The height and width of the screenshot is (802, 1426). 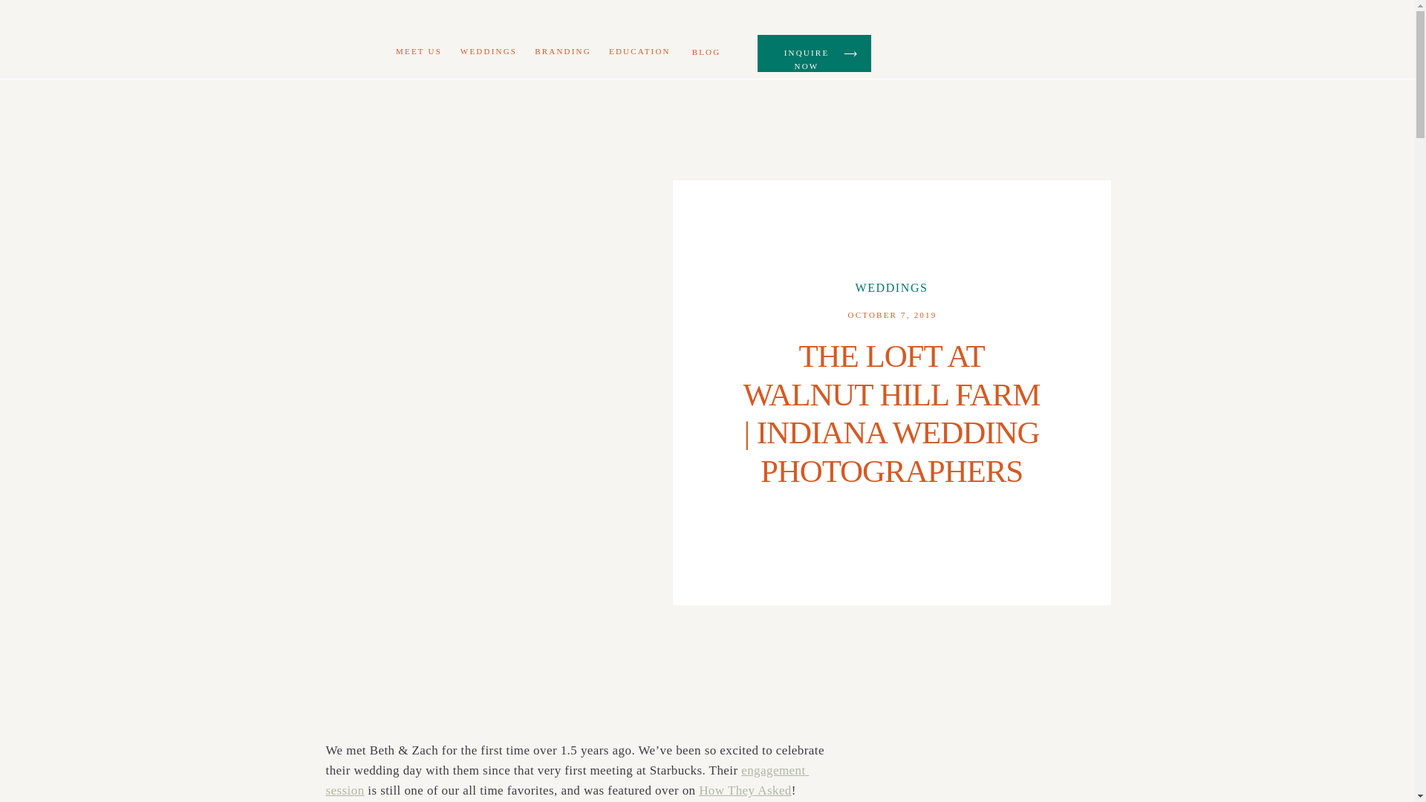 I want to click on WEDDINGS, so click(x=891, y=288).